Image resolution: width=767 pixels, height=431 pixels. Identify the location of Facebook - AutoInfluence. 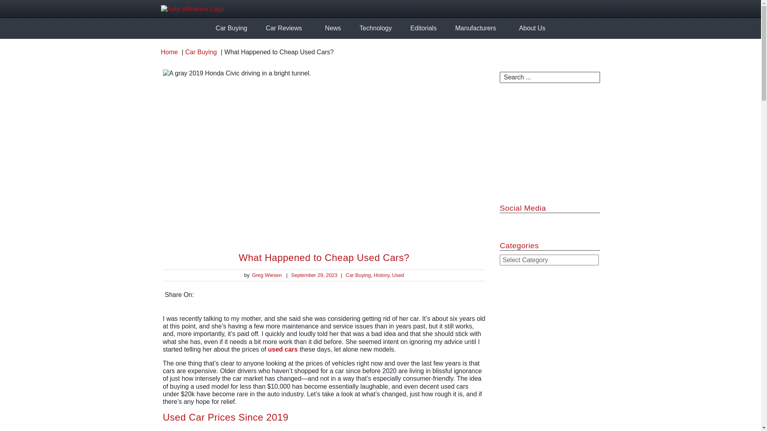
(576, 8).